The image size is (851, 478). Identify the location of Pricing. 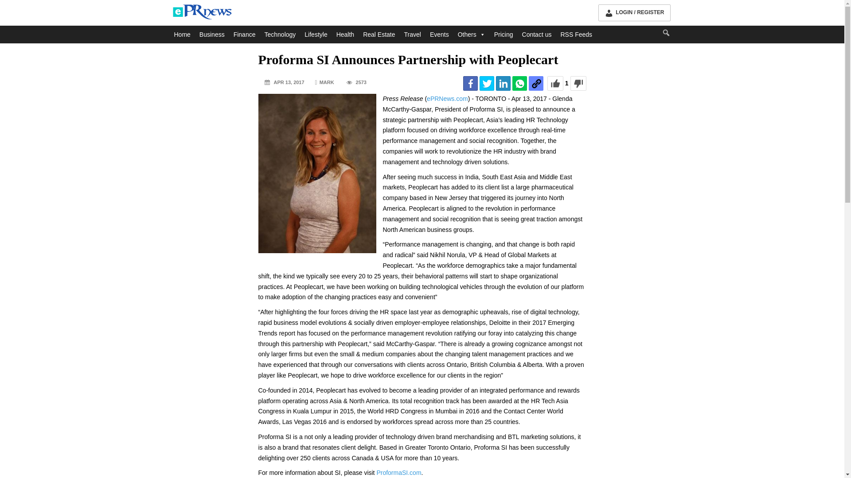
(504, 35).